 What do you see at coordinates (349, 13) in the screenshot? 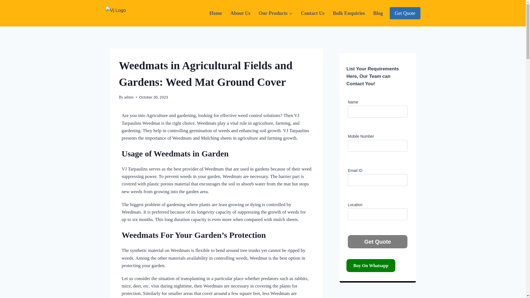
I see `Bulk Enquiries` at bounding box center [349, 13].